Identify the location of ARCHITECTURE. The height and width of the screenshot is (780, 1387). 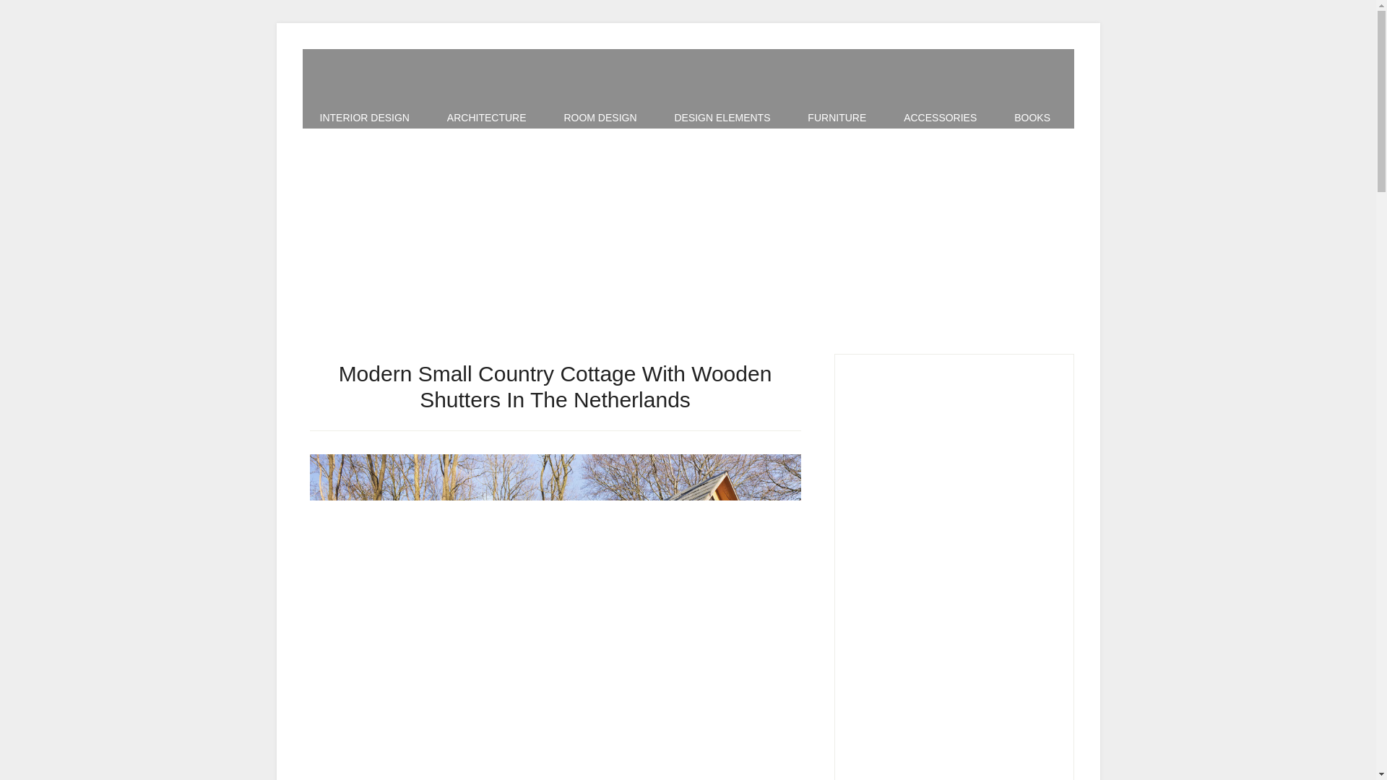
(487, 117).